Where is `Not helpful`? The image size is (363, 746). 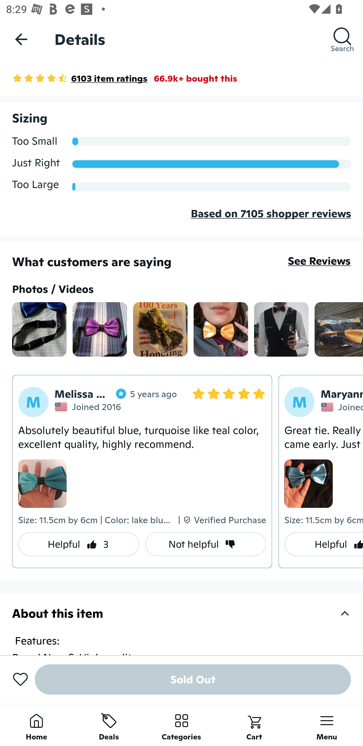
Not helpful is located at coordinates (206, 544).